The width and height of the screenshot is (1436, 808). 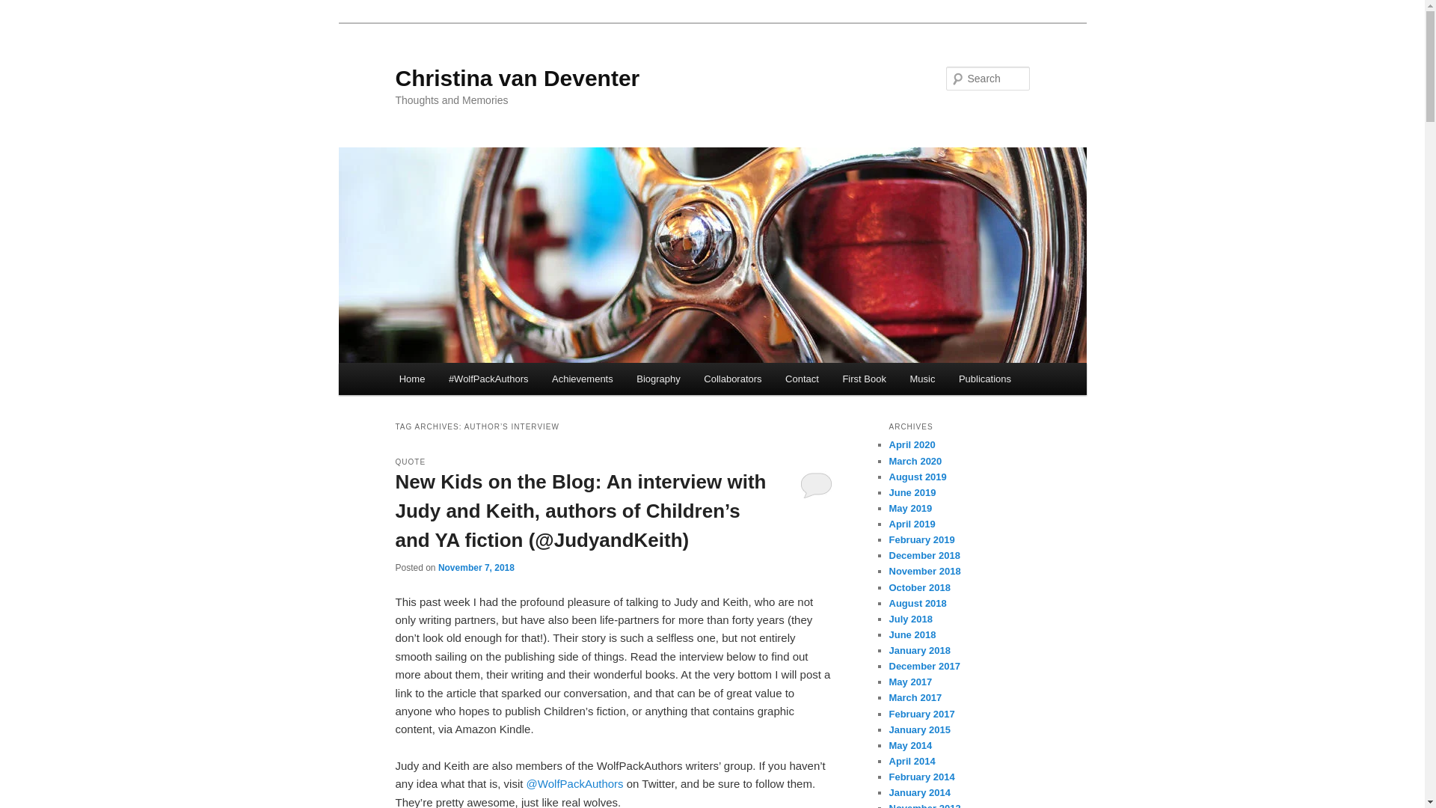 I want to click on Home, so click(x=411, y=379).